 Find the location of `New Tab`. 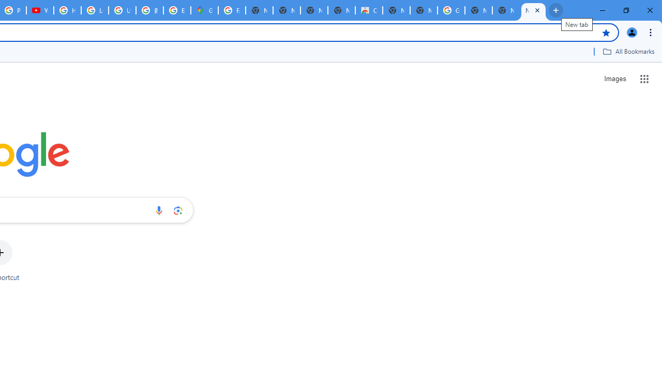

New Tab is located at coordinates (478, 10).